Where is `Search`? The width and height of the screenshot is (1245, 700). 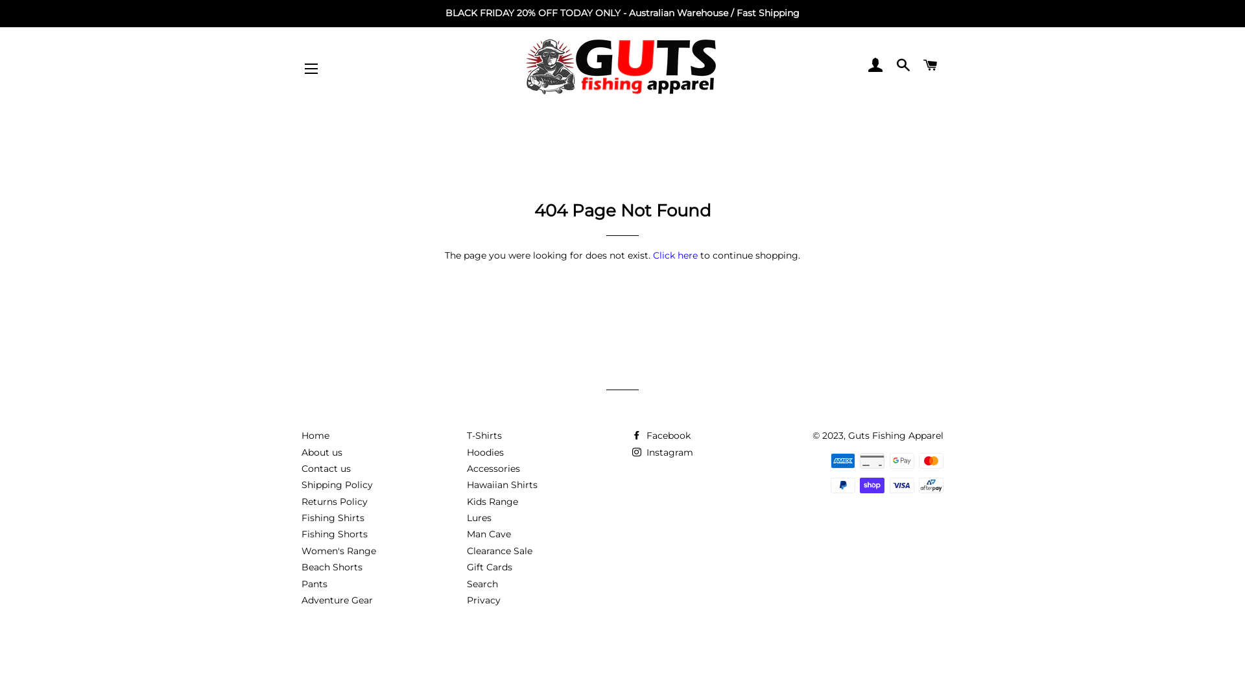 Search is located at coordinates (482, 584).